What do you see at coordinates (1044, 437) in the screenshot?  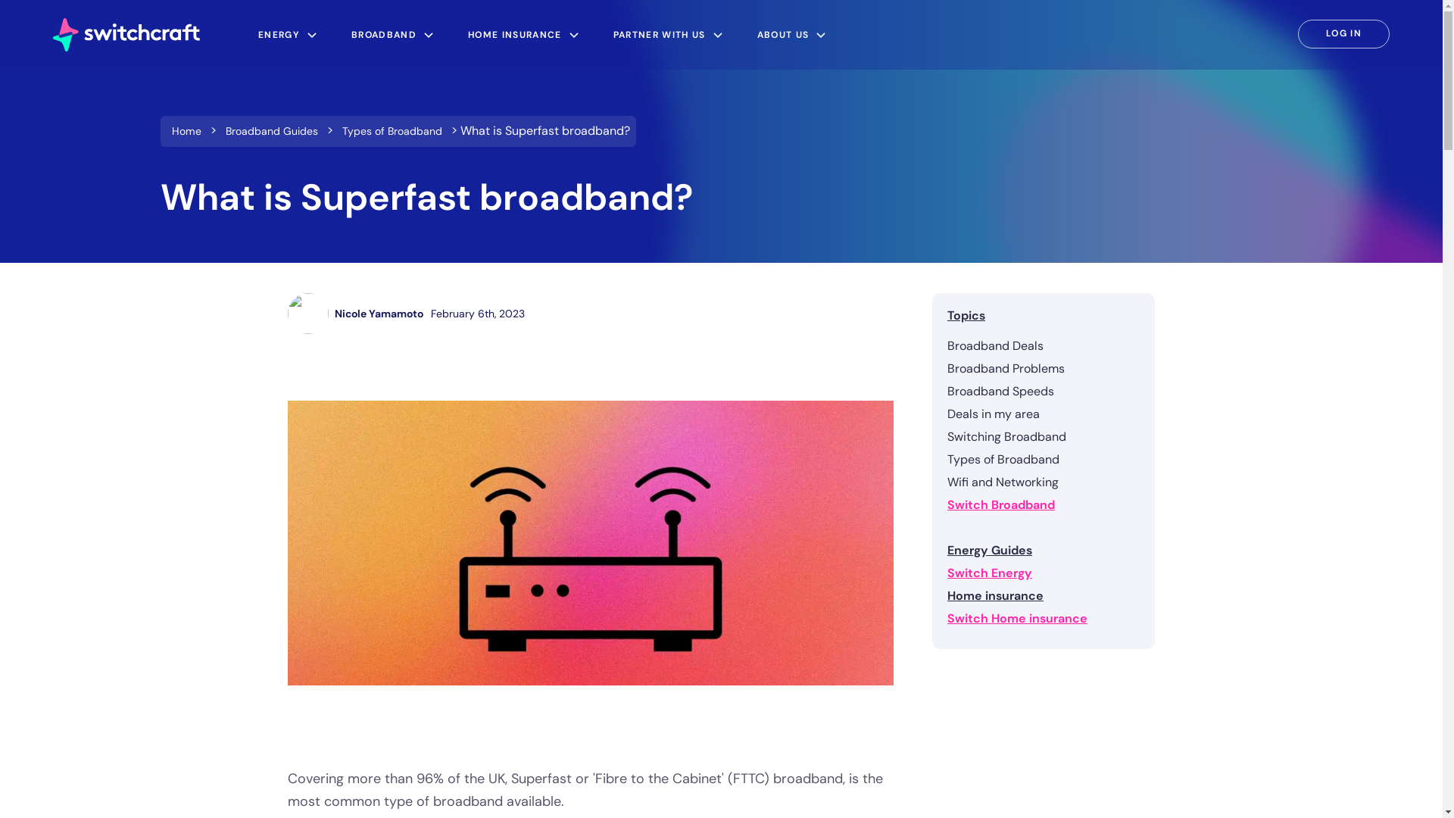 I see `Switching Broadband` at bounding box center [1044, 437].